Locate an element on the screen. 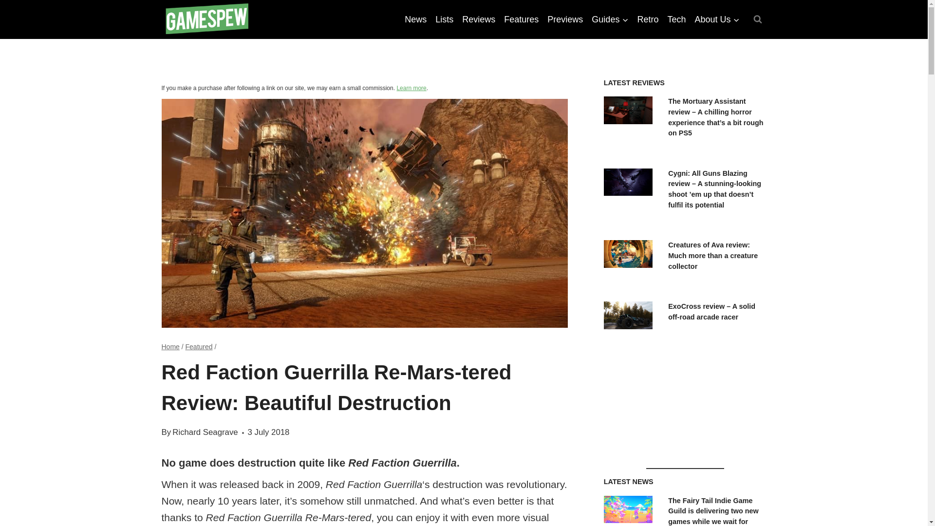 The image size is (935, 526). Previews is located at coordinates (565, 19).